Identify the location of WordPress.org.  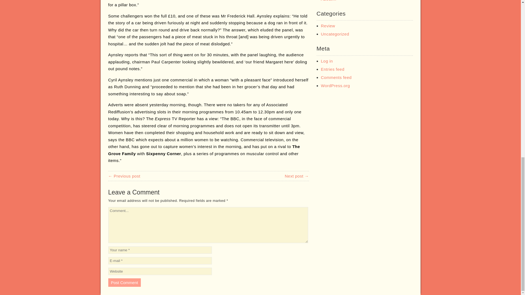
(335, 85).